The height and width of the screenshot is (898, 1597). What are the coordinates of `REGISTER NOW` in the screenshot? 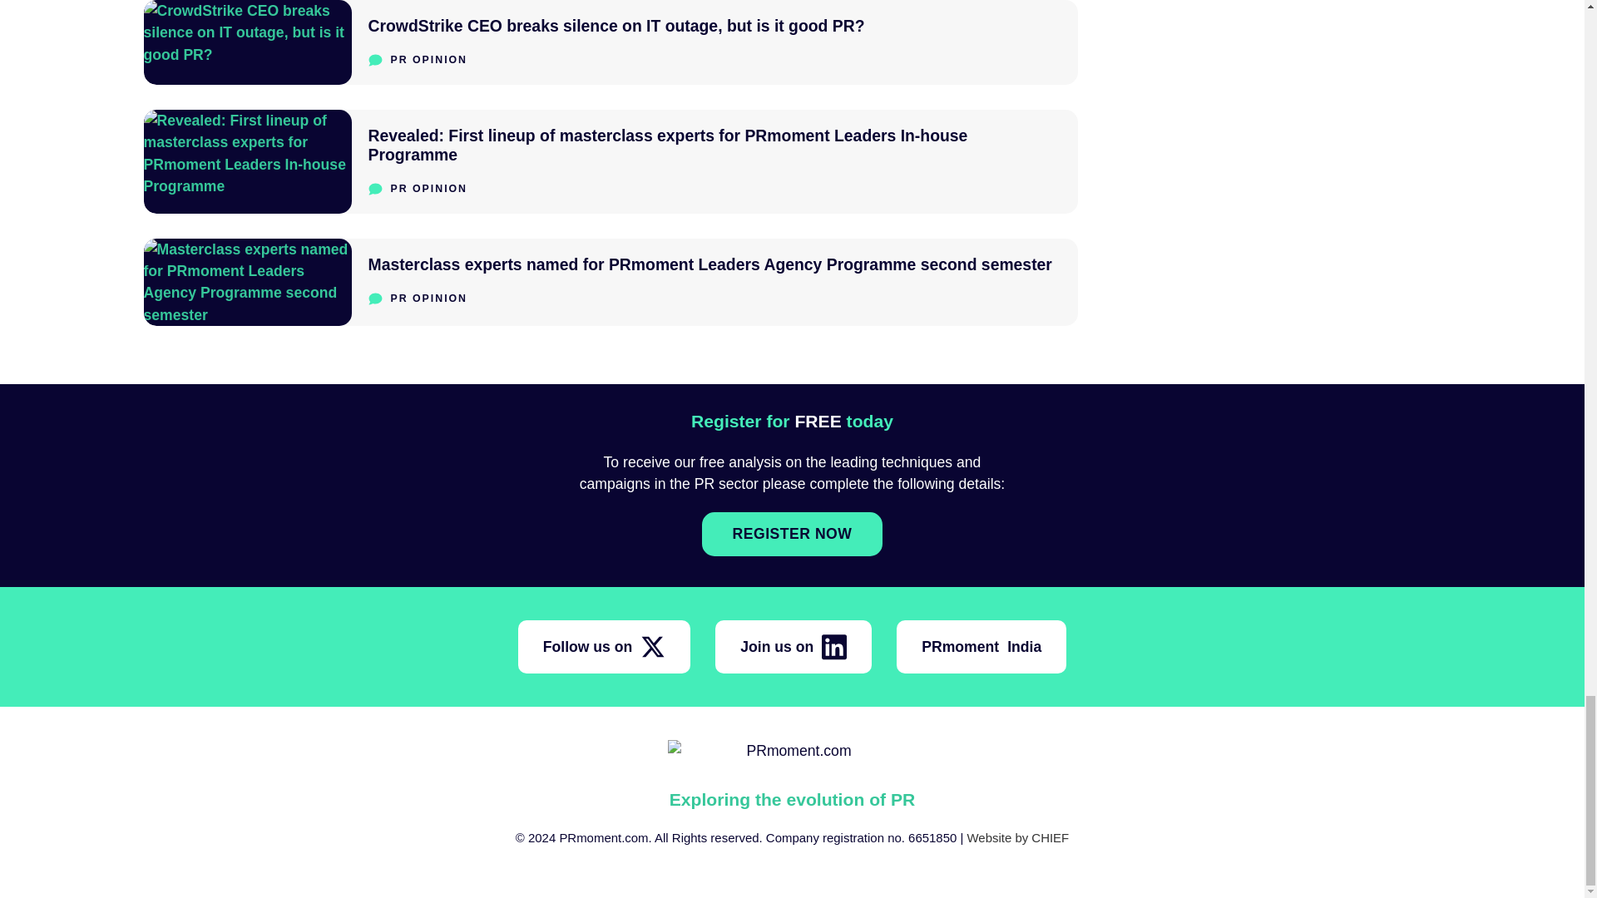 It's located at (792, 534).